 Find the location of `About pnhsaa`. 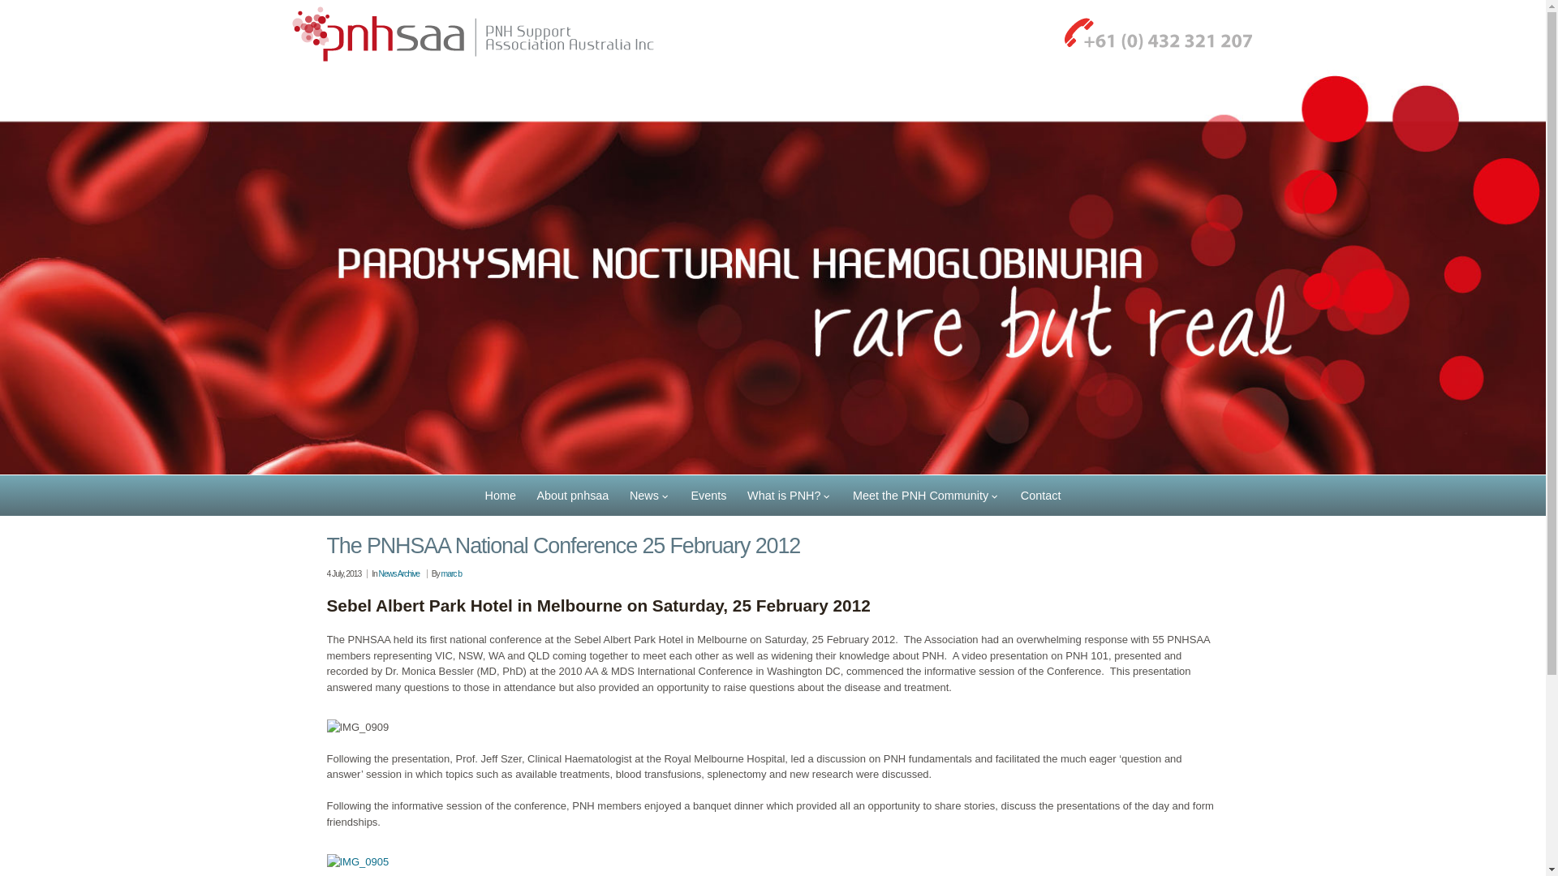

About pnhsaa is located at coordinates (573, 496).